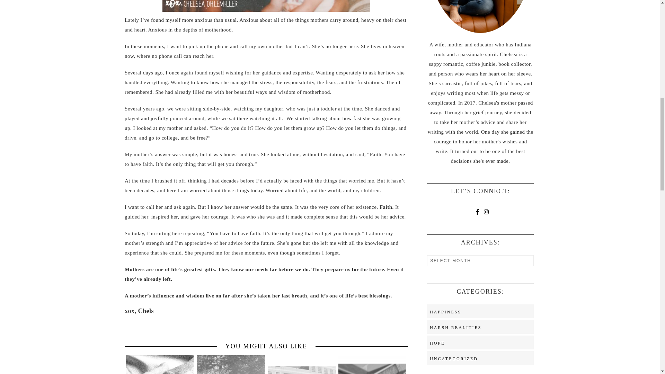  What do you see at coordinates (302, 363) in the screenshot?
I see `HOSPITAL` at bounding box center [302, 363].